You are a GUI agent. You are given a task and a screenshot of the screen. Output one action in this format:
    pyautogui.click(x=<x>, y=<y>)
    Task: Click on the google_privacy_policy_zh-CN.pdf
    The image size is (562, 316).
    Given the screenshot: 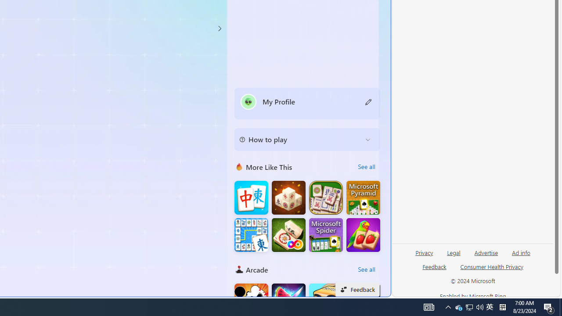 What is the action you would take?
    pyautogui.click(x=302, y=212)
    